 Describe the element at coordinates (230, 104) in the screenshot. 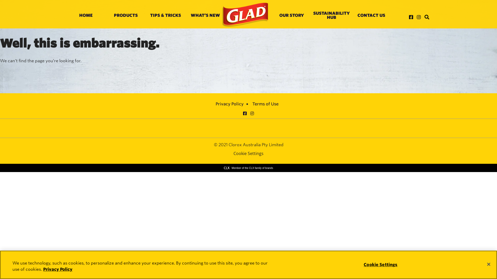

I see `Privacy Policy` at that location.